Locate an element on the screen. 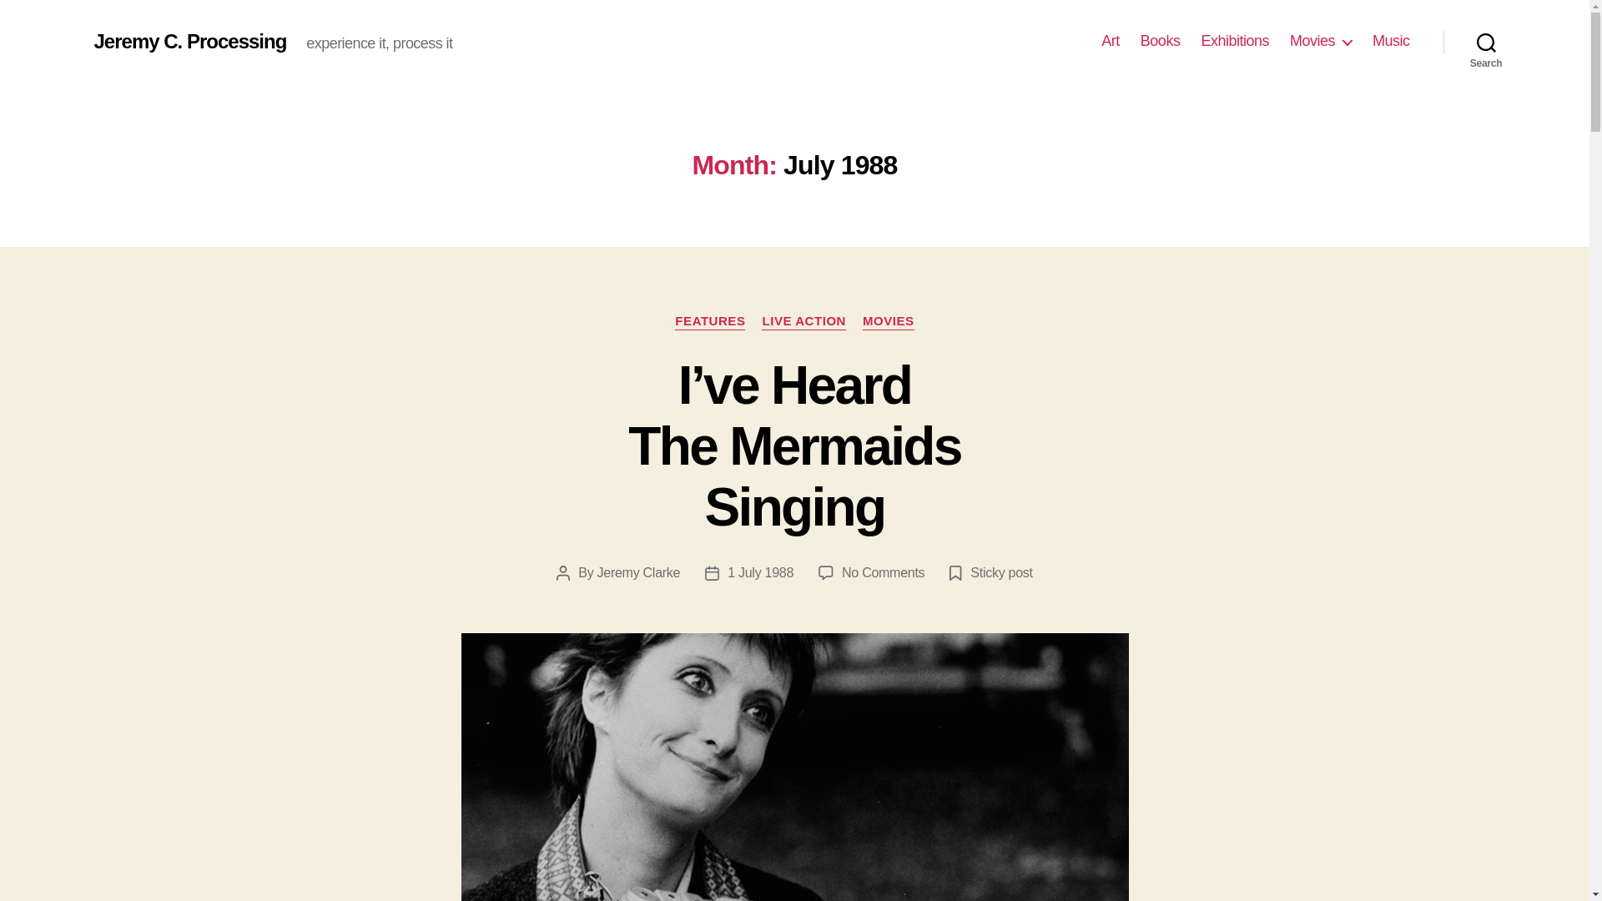  Music is located at coordinates (1391, 41).